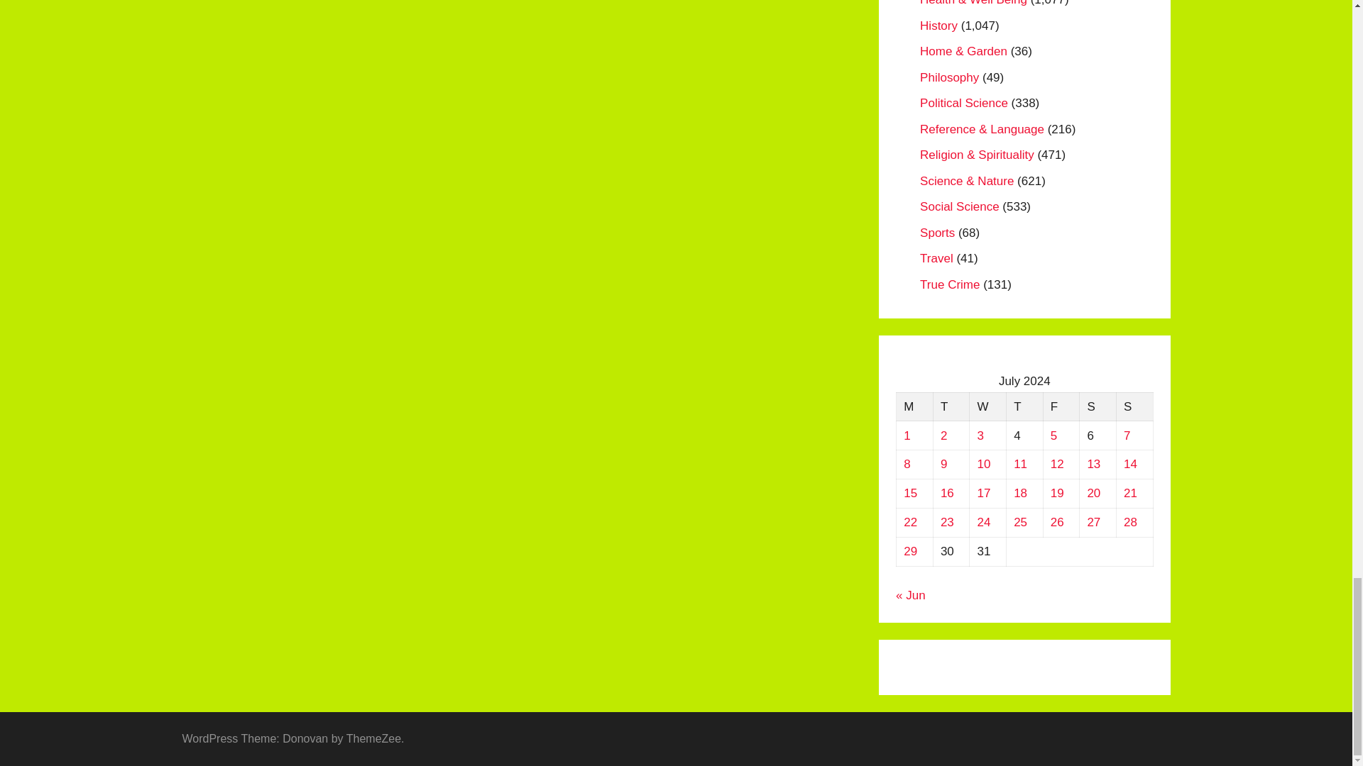  I want to click on Tuesday, so click(951, 406).